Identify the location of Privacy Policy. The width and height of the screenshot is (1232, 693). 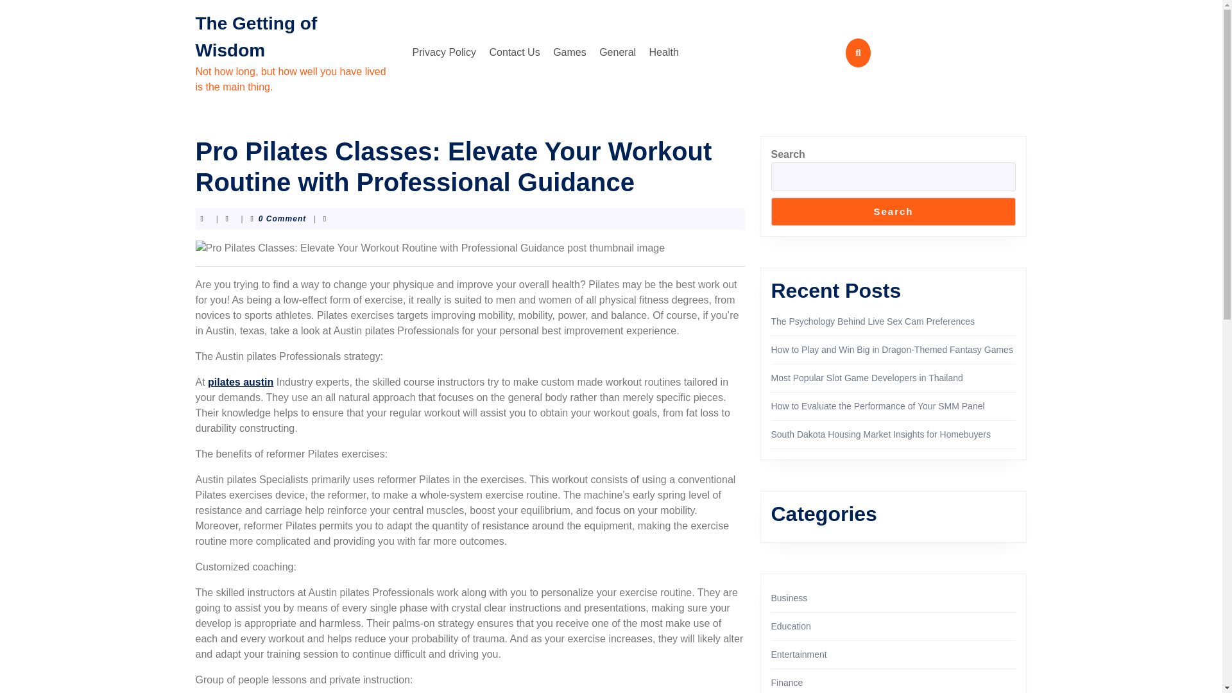
(444, 52).